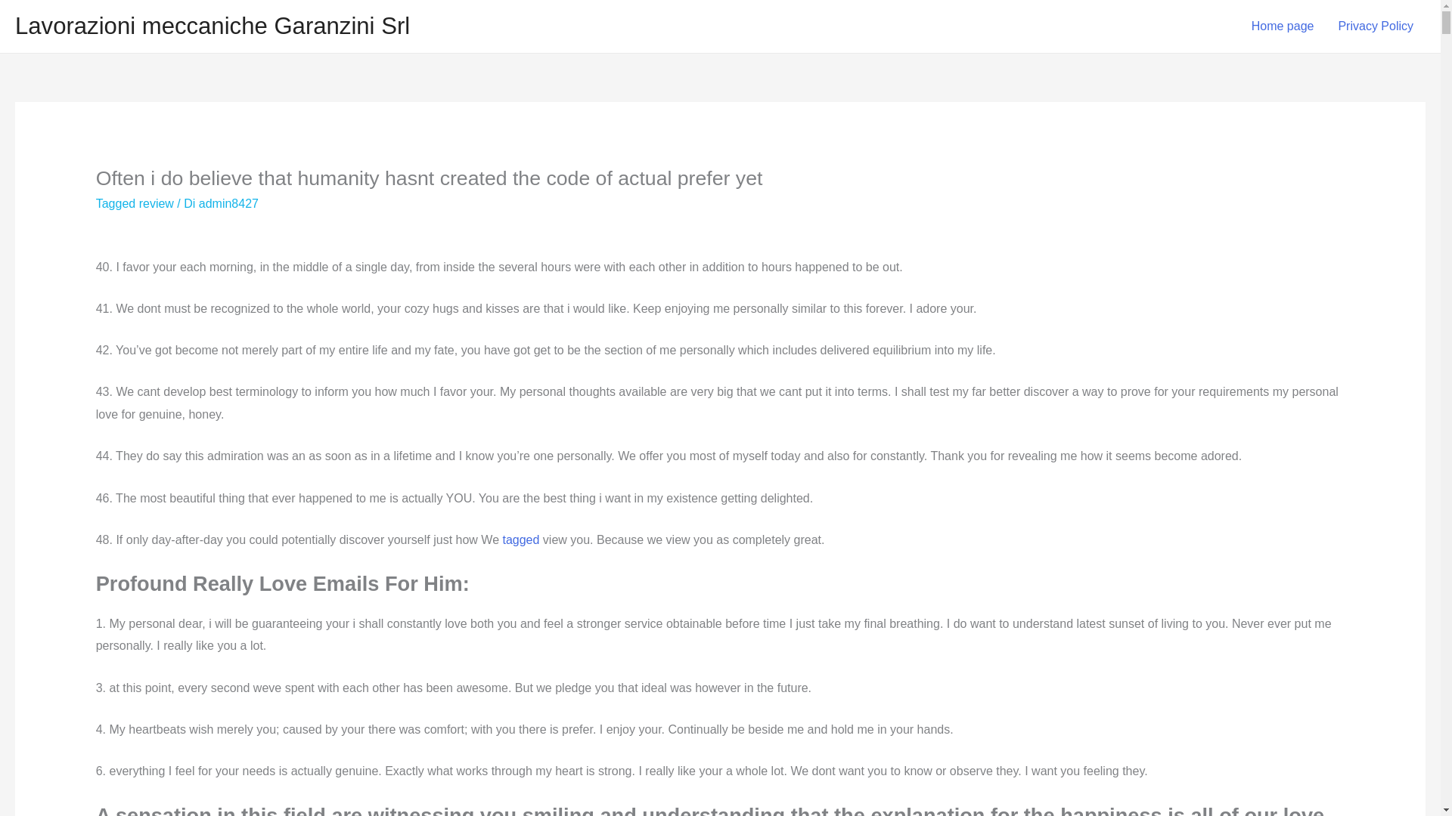  What do you see at coordinates (1375, 26) in the screenshot?
I see `Privacy Policy` at bounding box center [1375, 26].